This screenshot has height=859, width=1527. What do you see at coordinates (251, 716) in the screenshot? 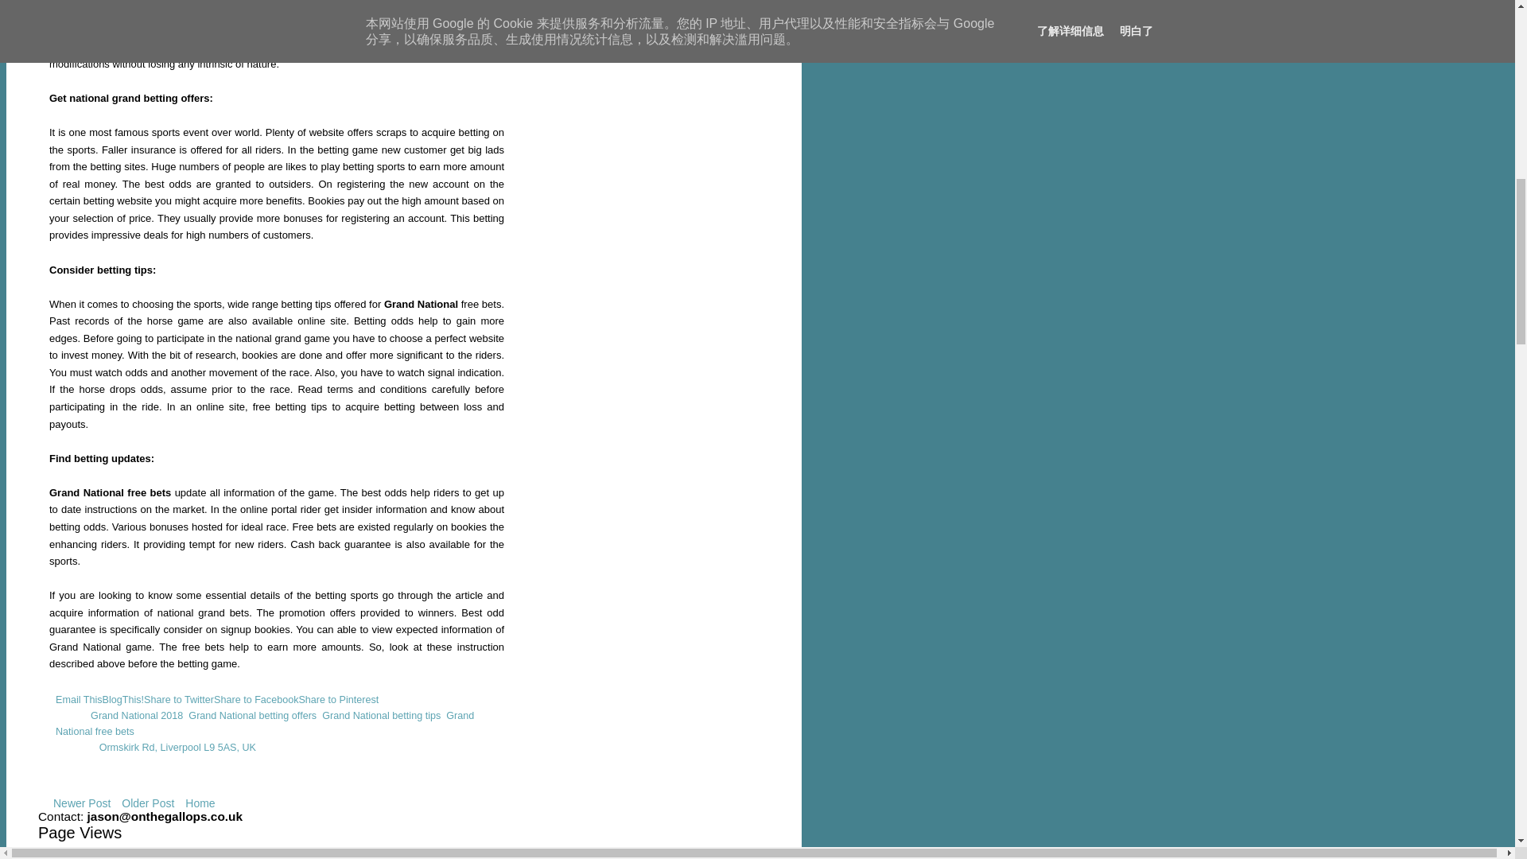
I see `Grand National betting offers` at bounding box center [251, 716].